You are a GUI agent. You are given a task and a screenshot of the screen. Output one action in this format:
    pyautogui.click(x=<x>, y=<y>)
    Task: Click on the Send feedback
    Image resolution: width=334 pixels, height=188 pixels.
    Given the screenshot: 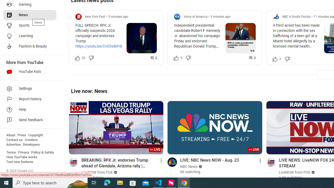 What is the action you would take?
    pyautogui.click(x=30, y=120)
    